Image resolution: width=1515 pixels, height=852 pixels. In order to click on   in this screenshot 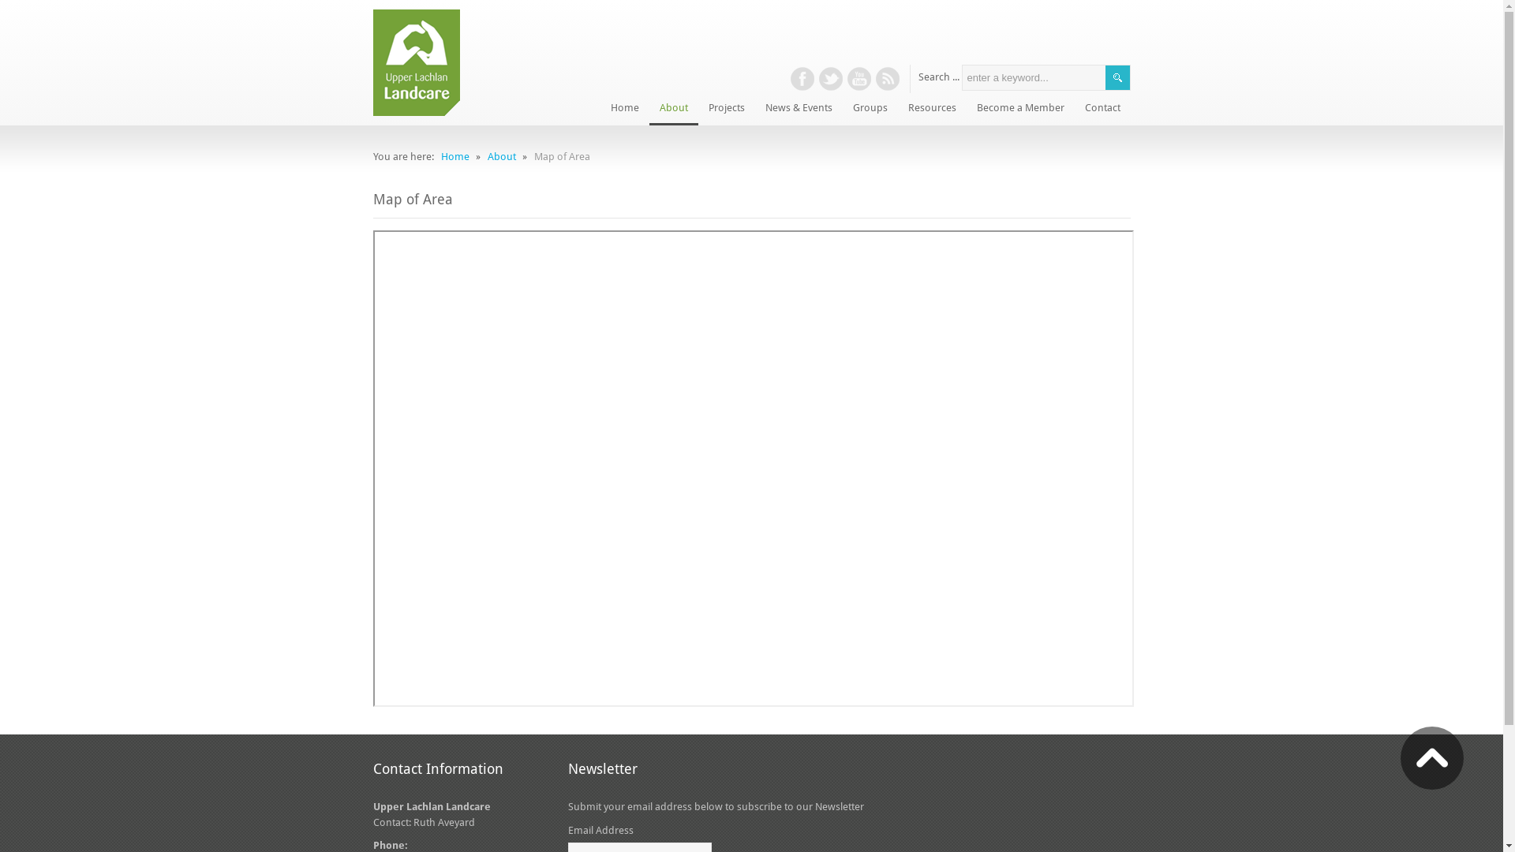, I will do `click(887, 79)`.